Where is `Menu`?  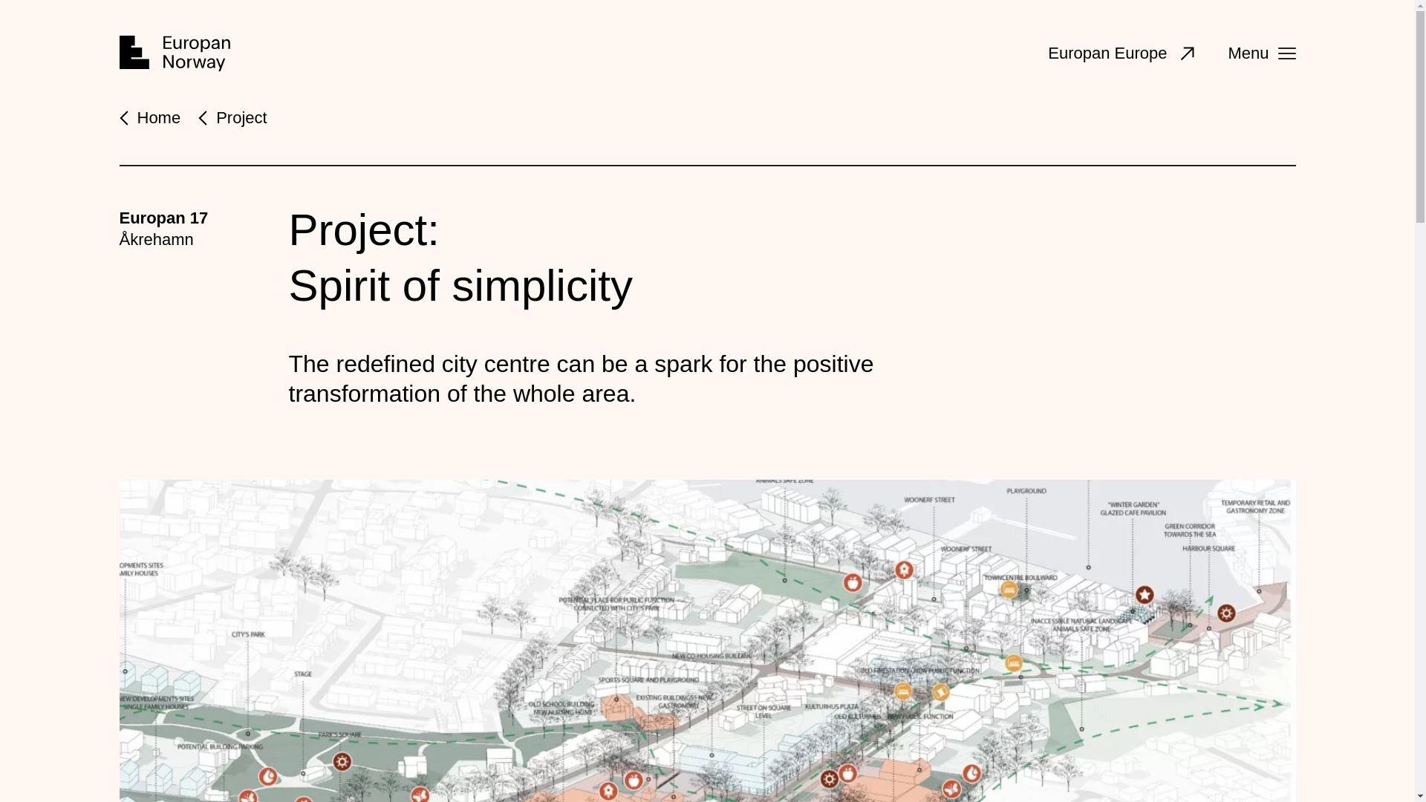
Menu is located at coordinates (1261, 53).